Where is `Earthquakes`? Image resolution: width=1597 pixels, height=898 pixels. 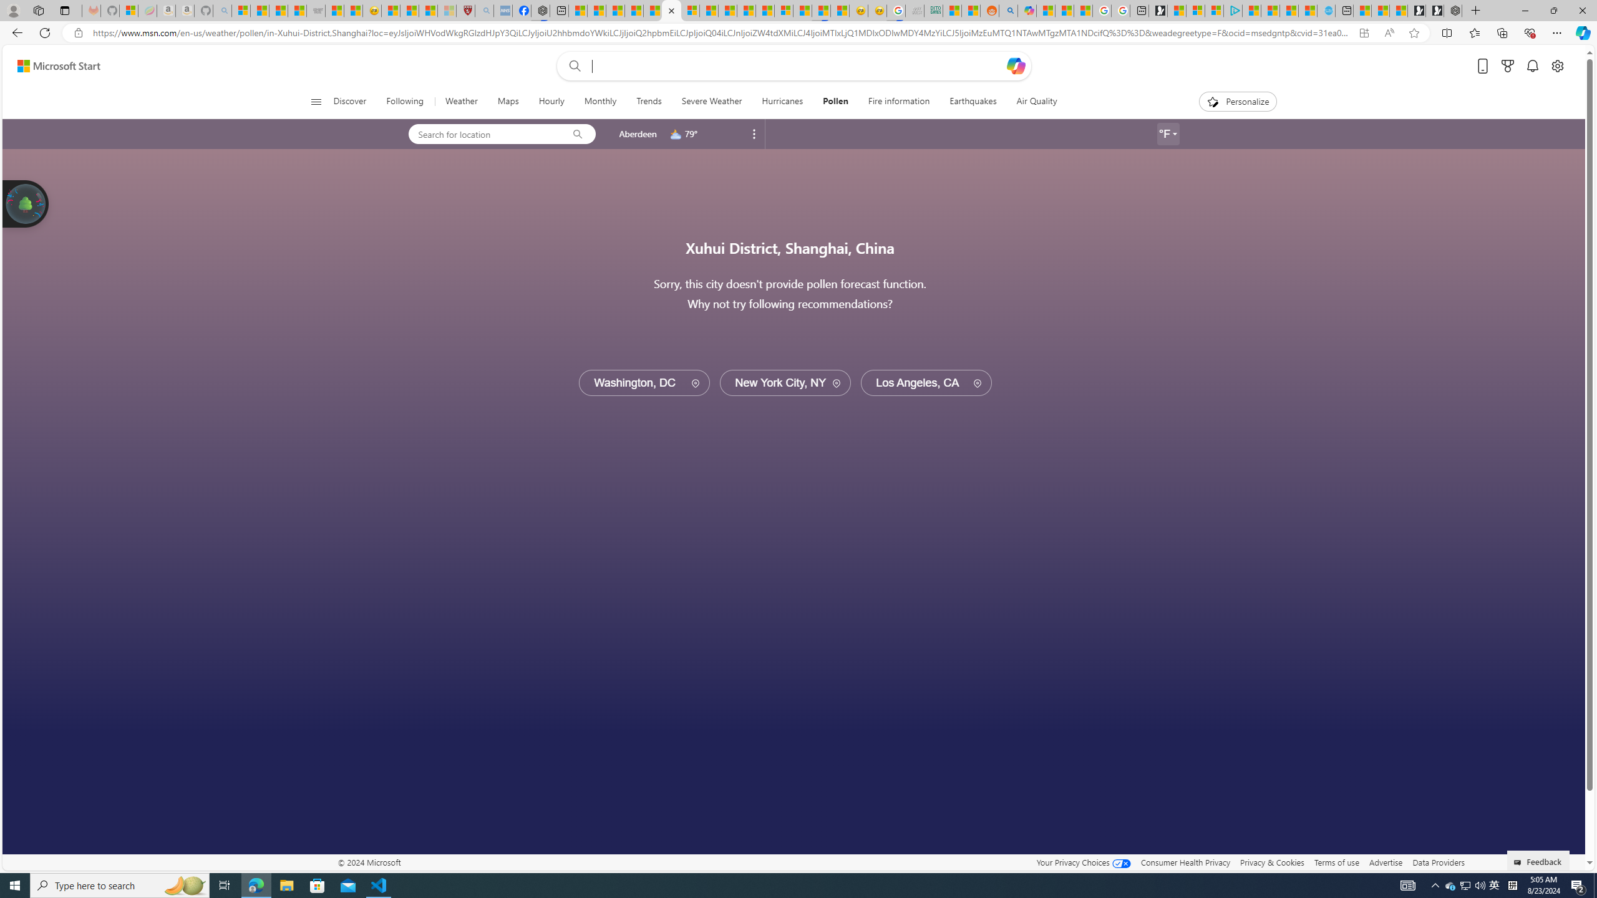 Earthquakes is located at coordinates (973, 102).